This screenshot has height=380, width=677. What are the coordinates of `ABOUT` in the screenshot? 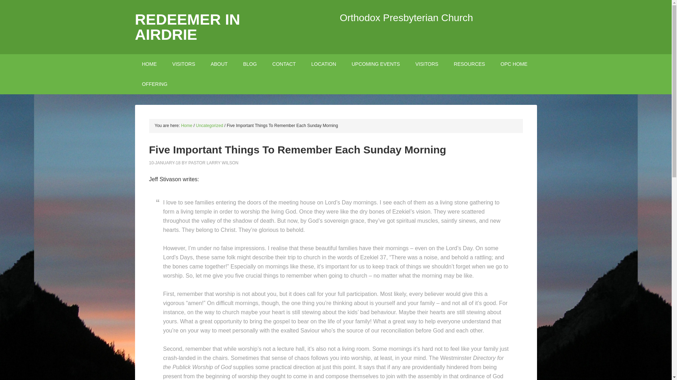 It's located at (219, 64).